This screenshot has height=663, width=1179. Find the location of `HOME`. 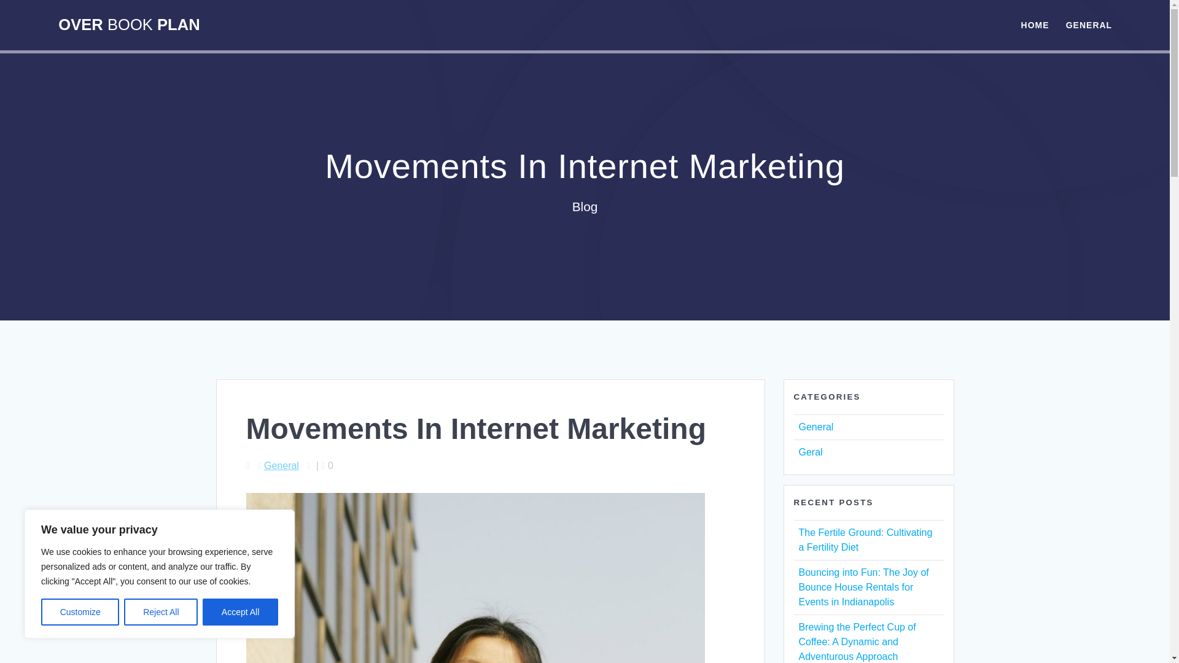

HOME is located at coordinates (1035, 25).